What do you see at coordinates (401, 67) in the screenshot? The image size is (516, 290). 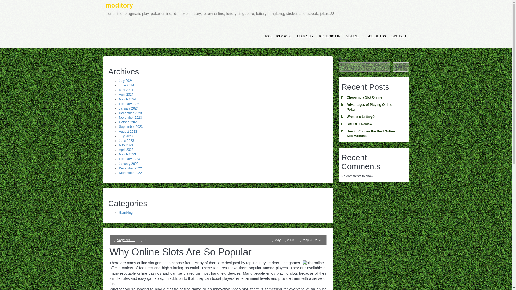 I see `Search` at bounding box center [401, 67].